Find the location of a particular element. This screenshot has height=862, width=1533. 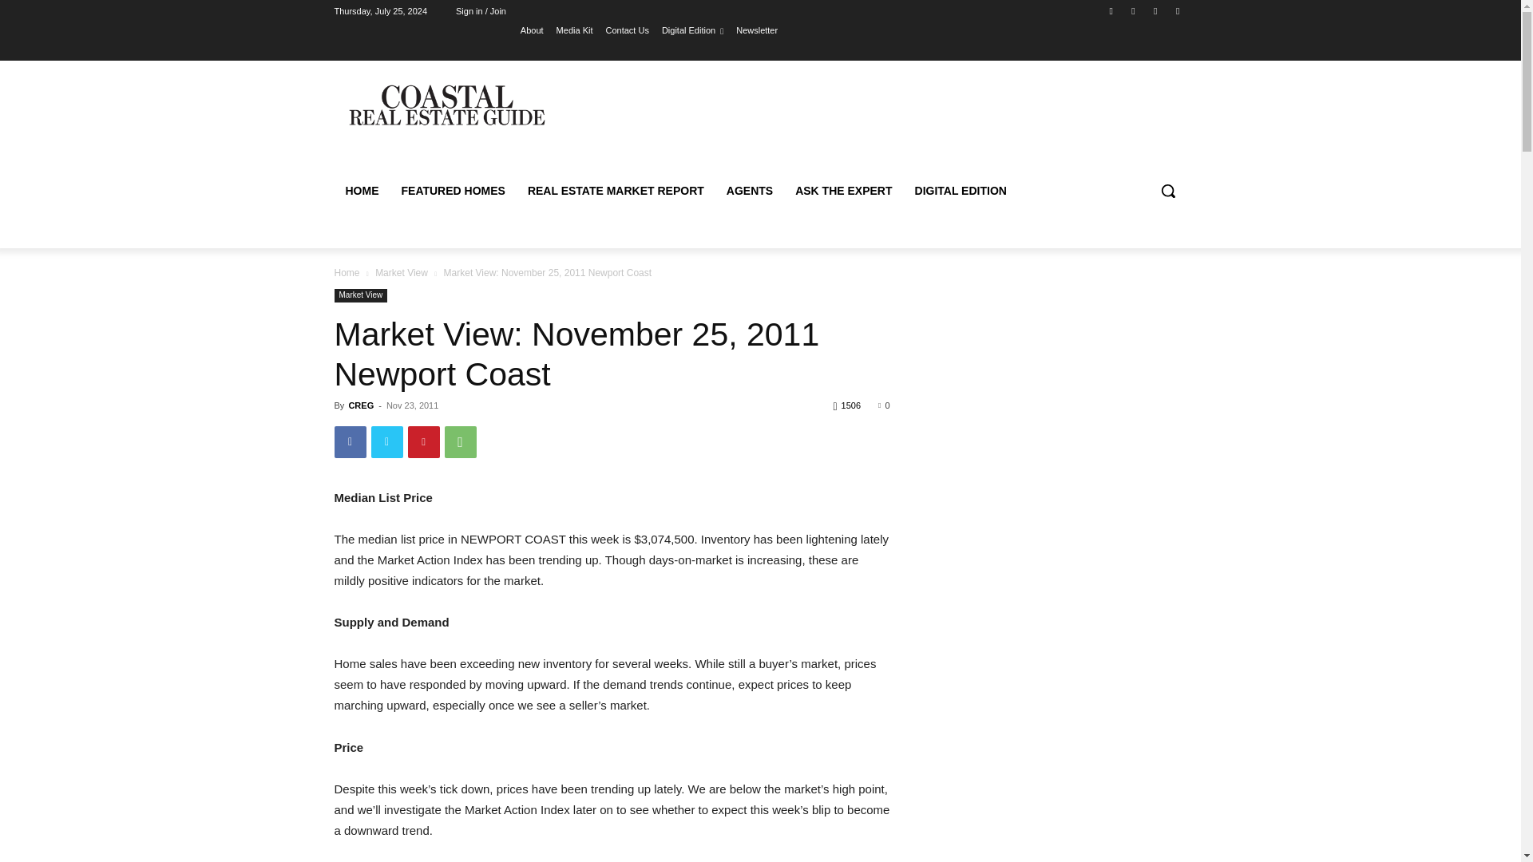

Digital Edition is located at coordinates (693, 30).